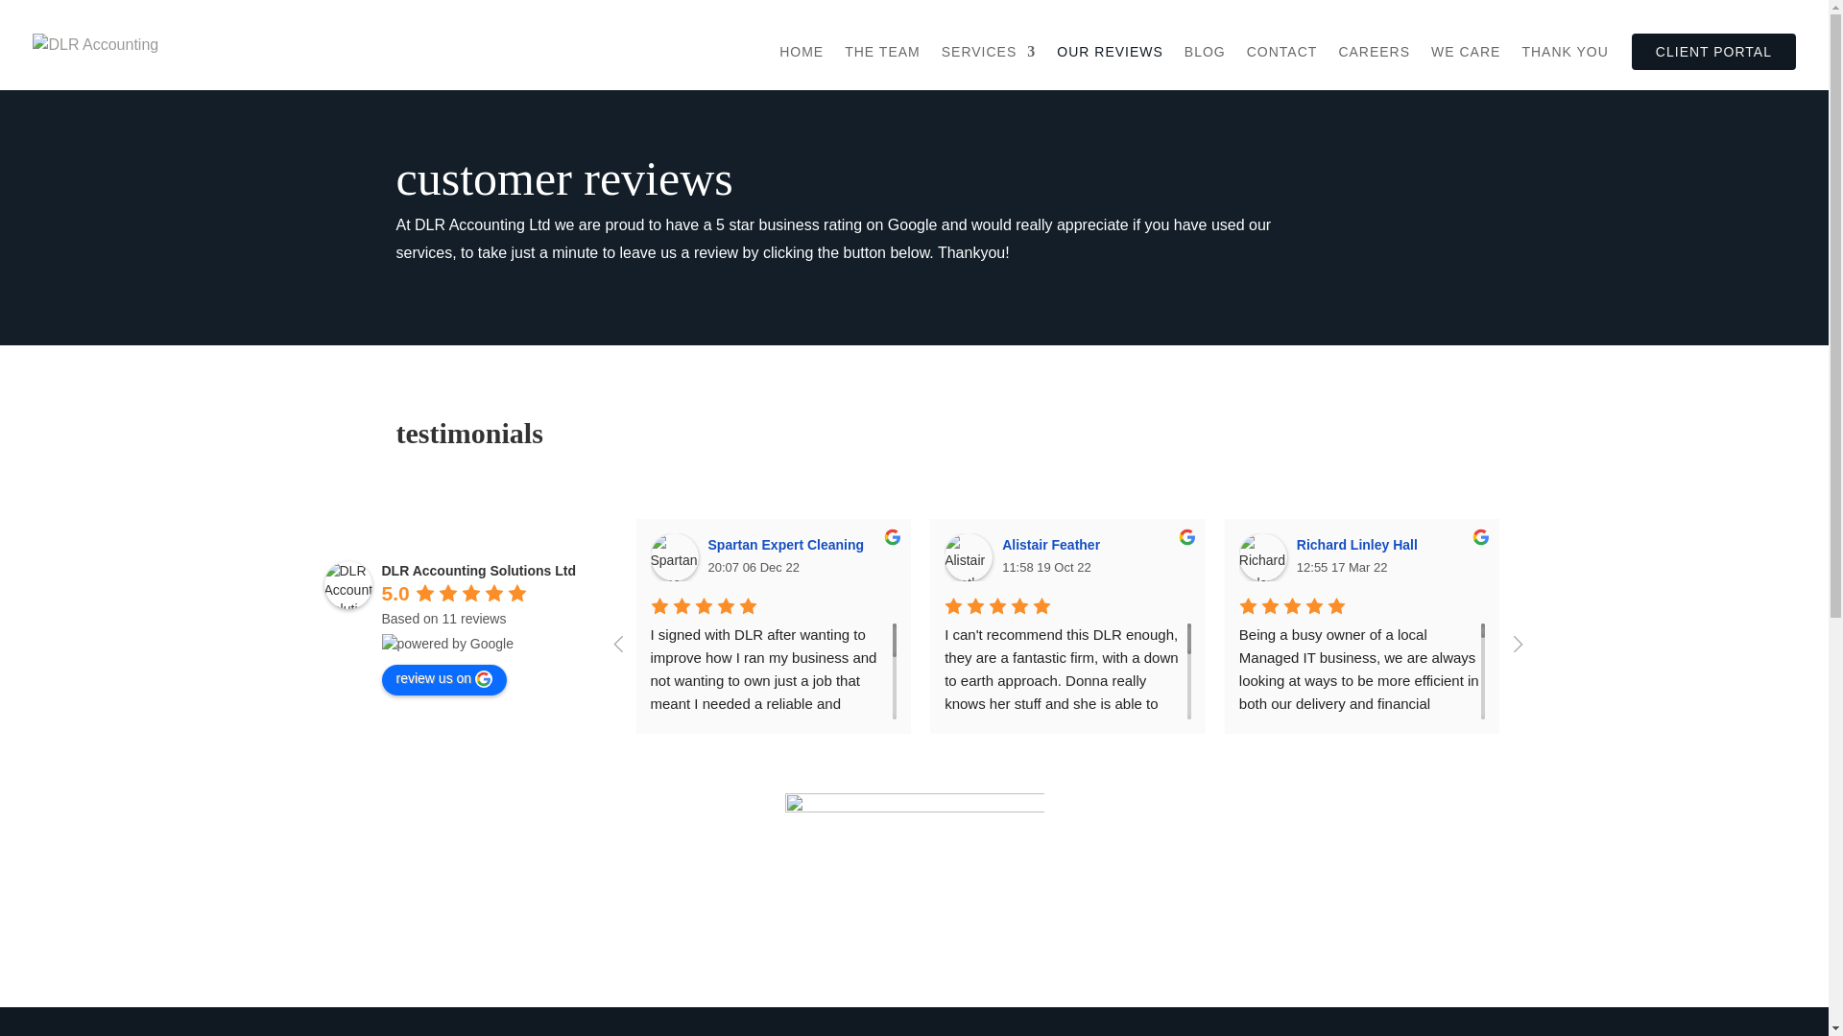 The height and width of the screenshot is (1036, 1843). What do you see at coordinates (1637, 545) in the screenshot?
I see `Jean Sutcliffe` at bounding box center [1637, 545].